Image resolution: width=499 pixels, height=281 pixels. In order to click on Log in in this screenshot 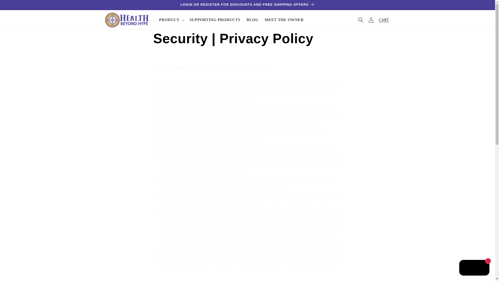, I will do `click(371, 20)`.